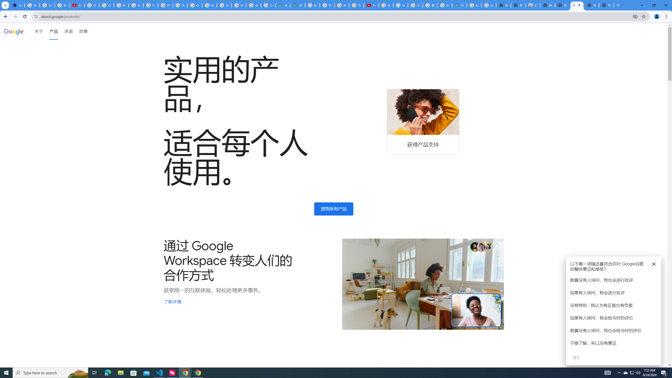 The height and width of the screenshot is (378, 672). I want to click on Google Account Help, so click(92, 5).